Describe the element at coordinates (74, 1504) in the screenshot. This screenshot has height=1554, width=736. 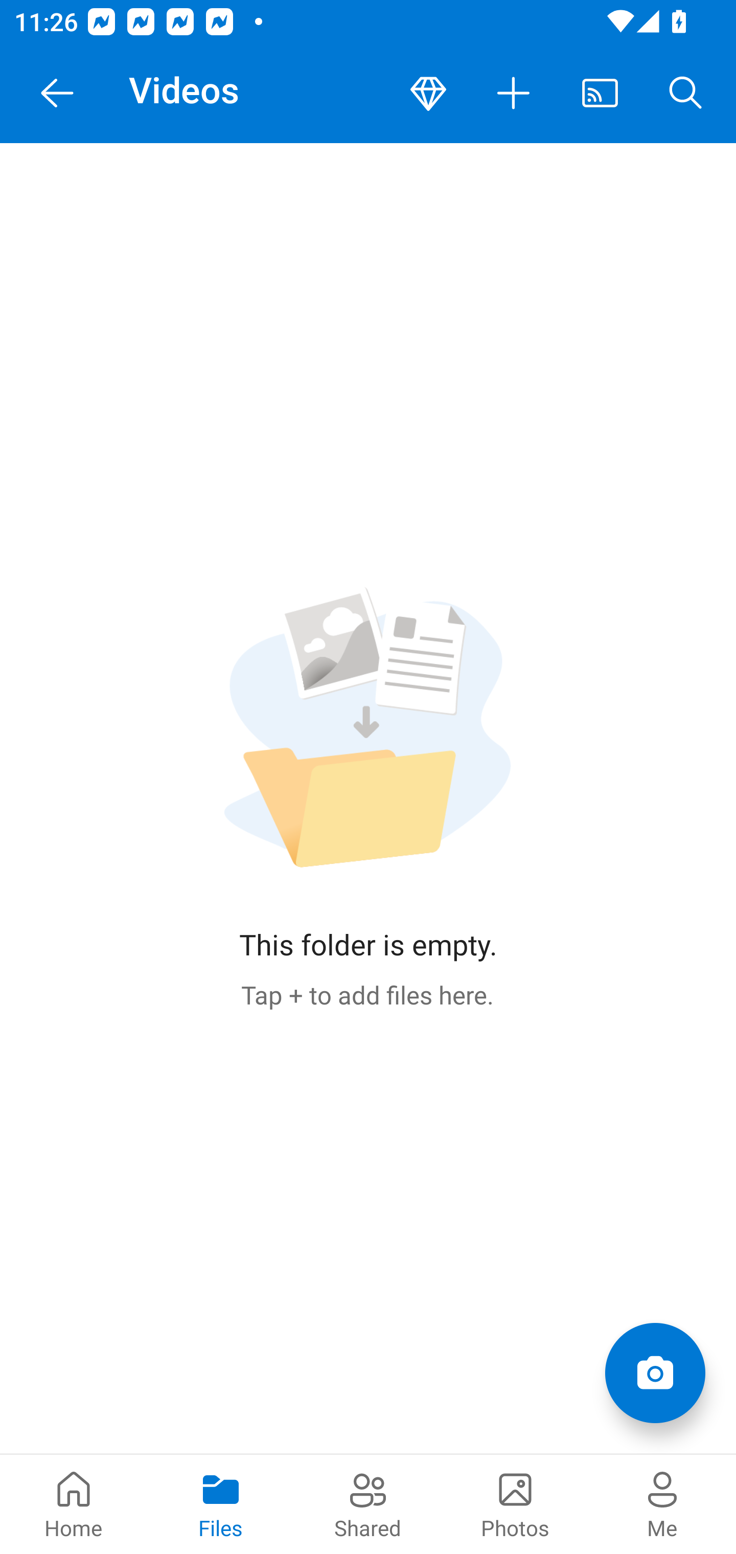
I see `Home pivot Home` at that location.